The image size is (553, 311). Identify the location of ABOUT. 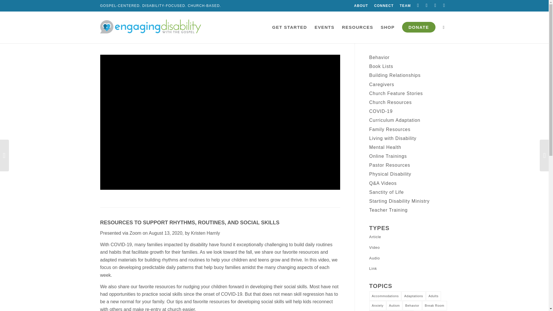
(361, 6).